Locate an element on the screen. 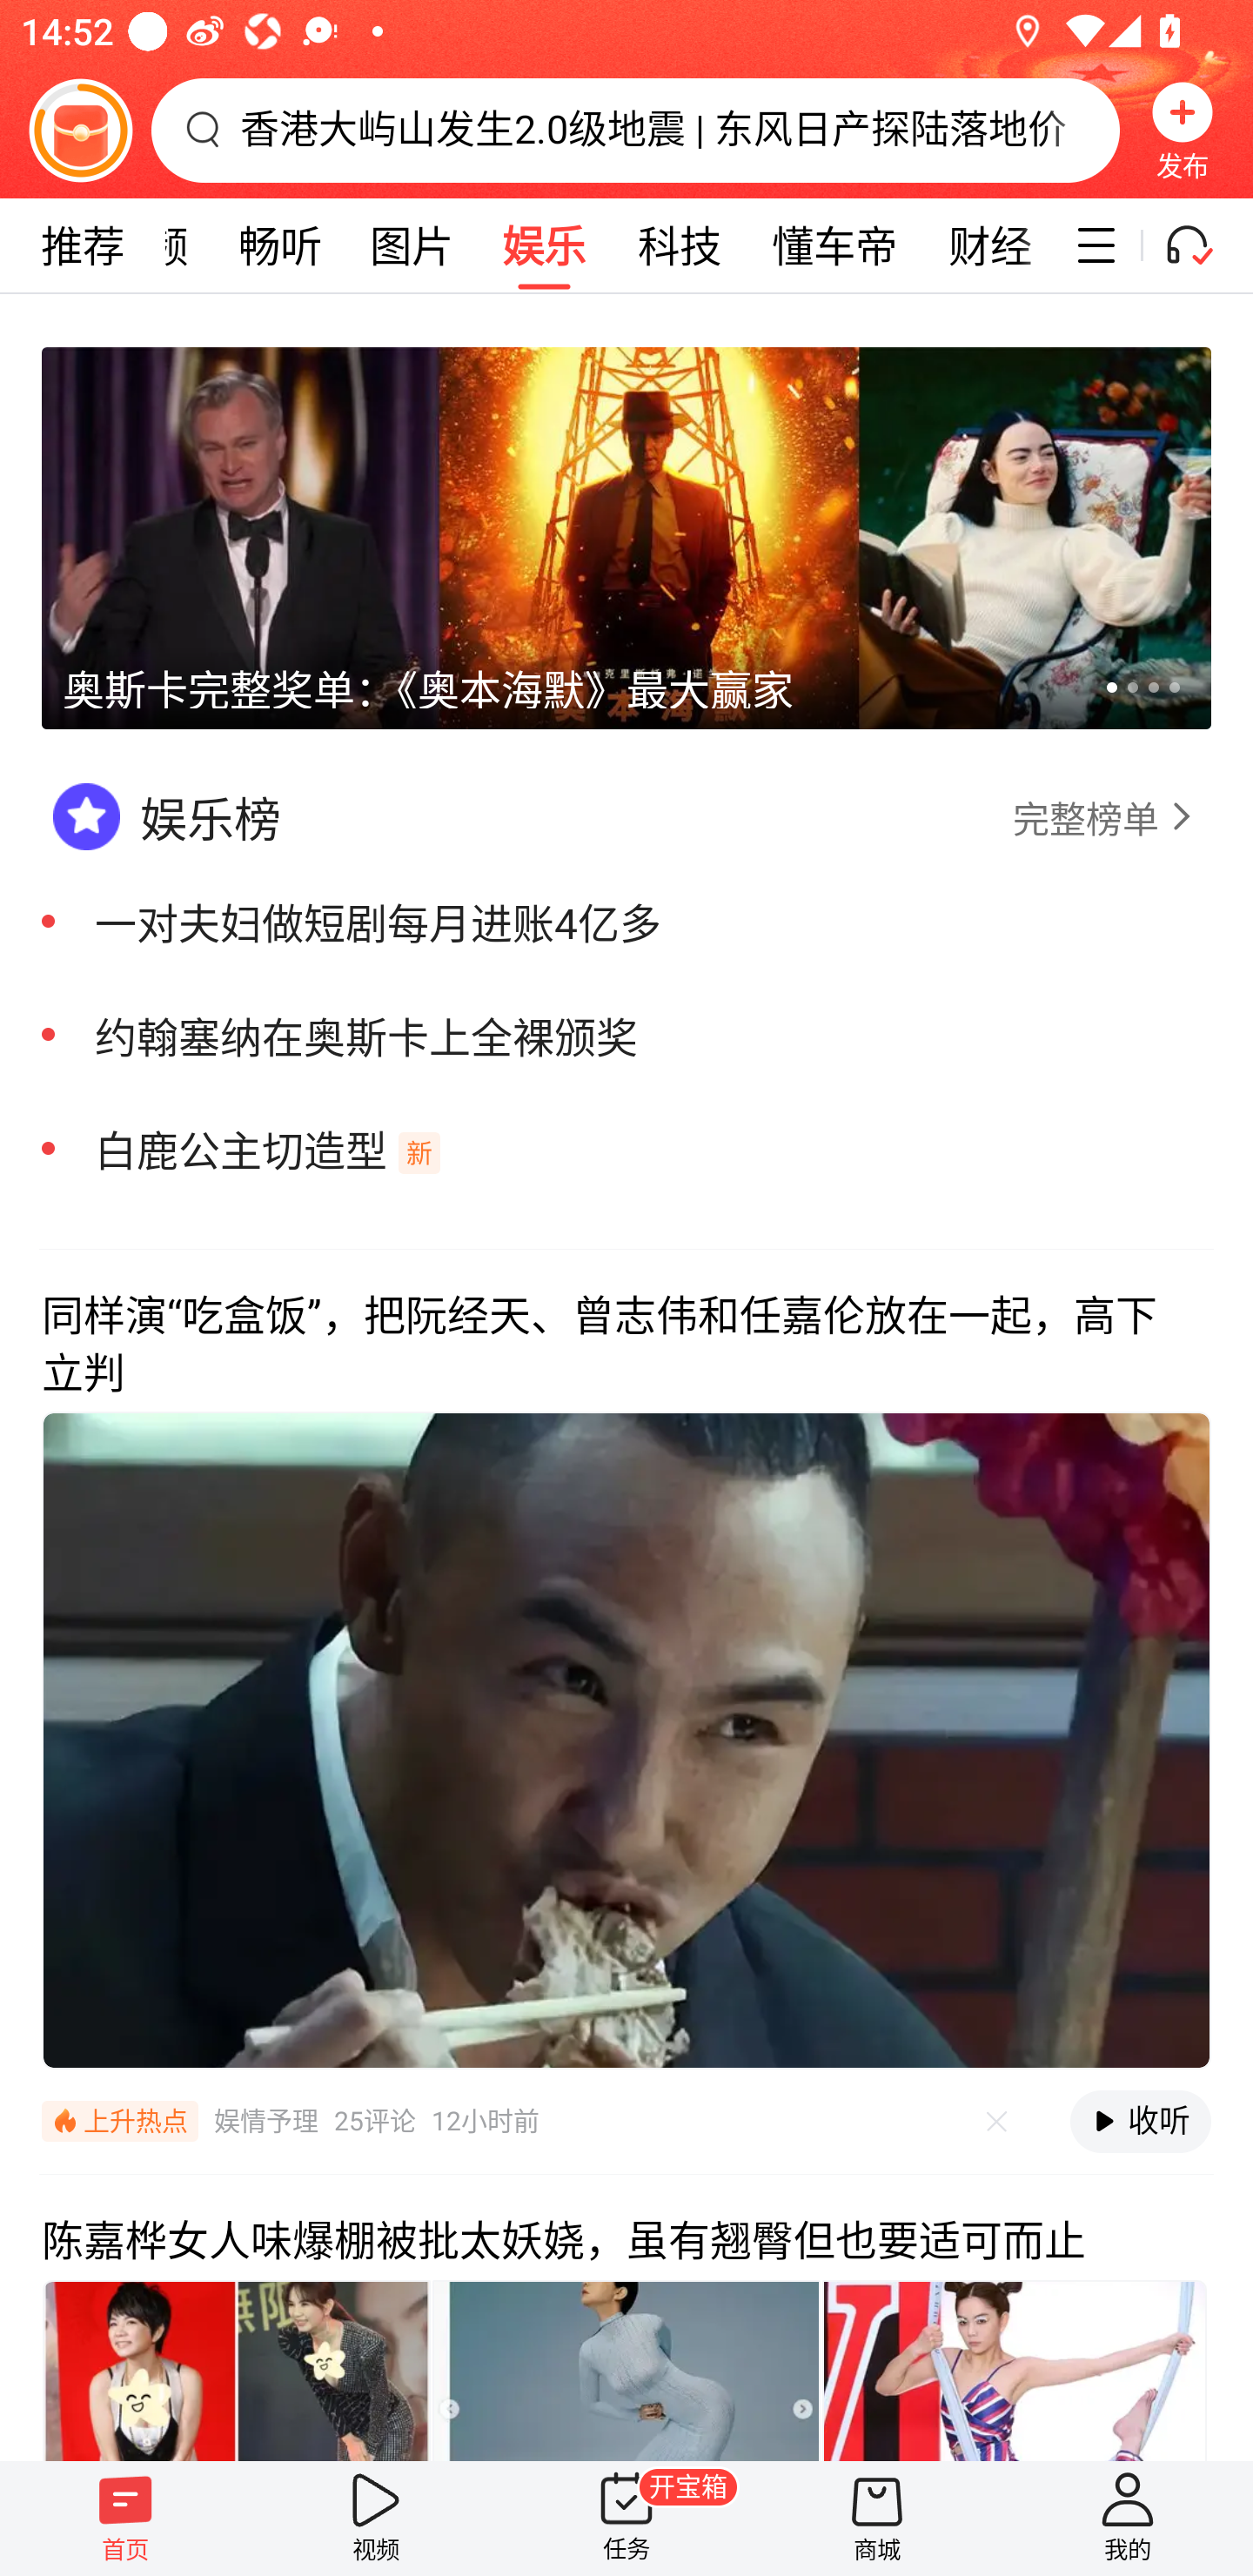 The width and height of the screenshot is (1253, 2576). 收听 is located at coordinates (1140, 2121).